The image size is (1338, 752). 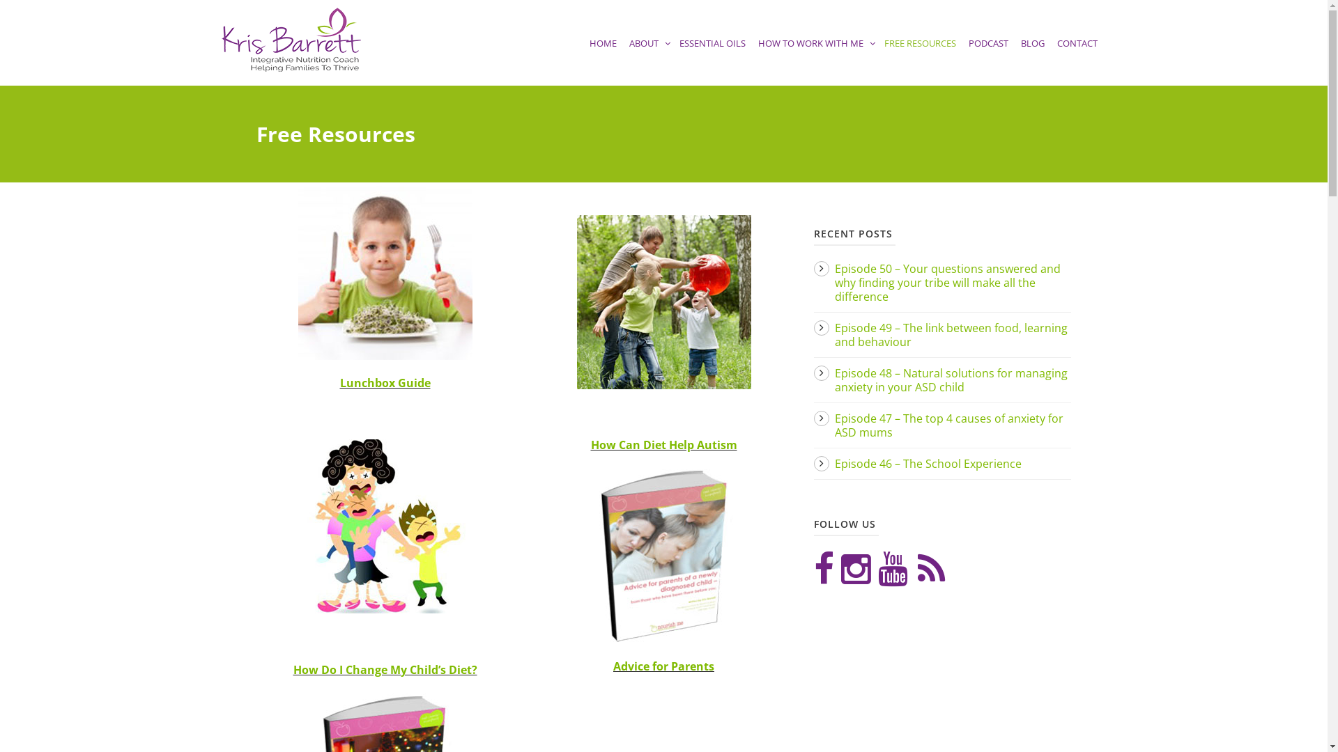 I want to click on BLOG, so click(x=1033, y=57).